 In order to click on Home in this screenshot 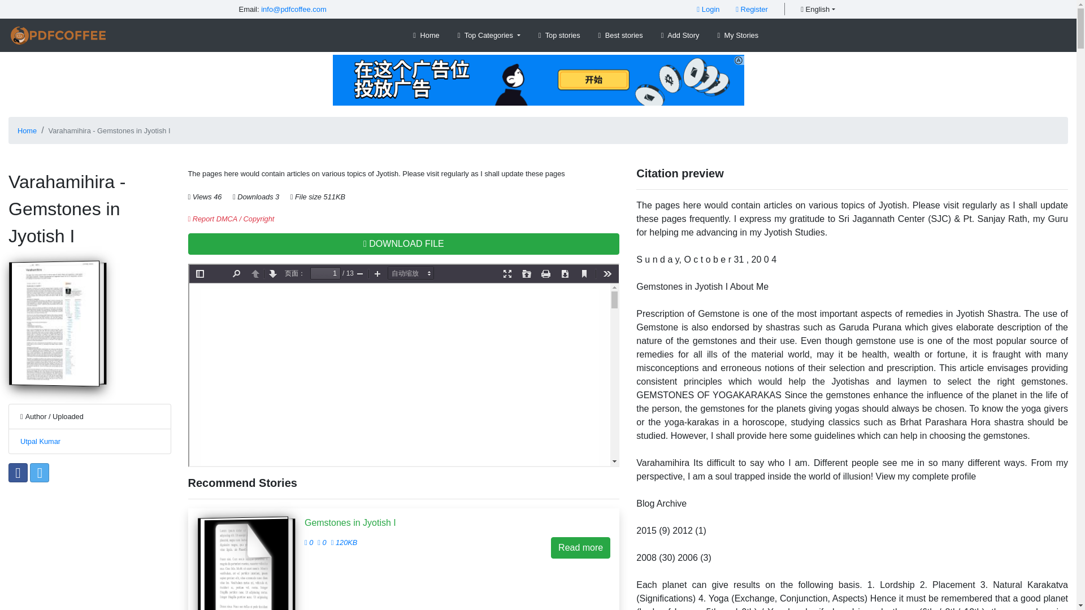, I will do `click(426, 35)`.